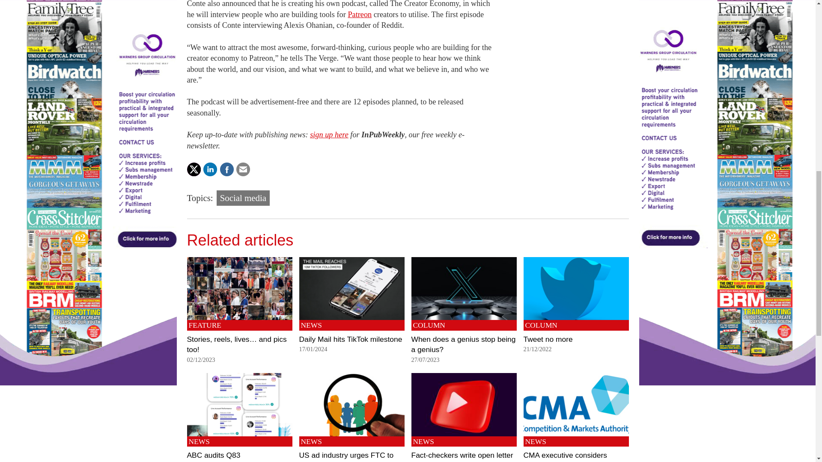 The image size is (822, 462). Describe the element at coordinates (243, 198) in the screenshot. I see `Social media` at that location.